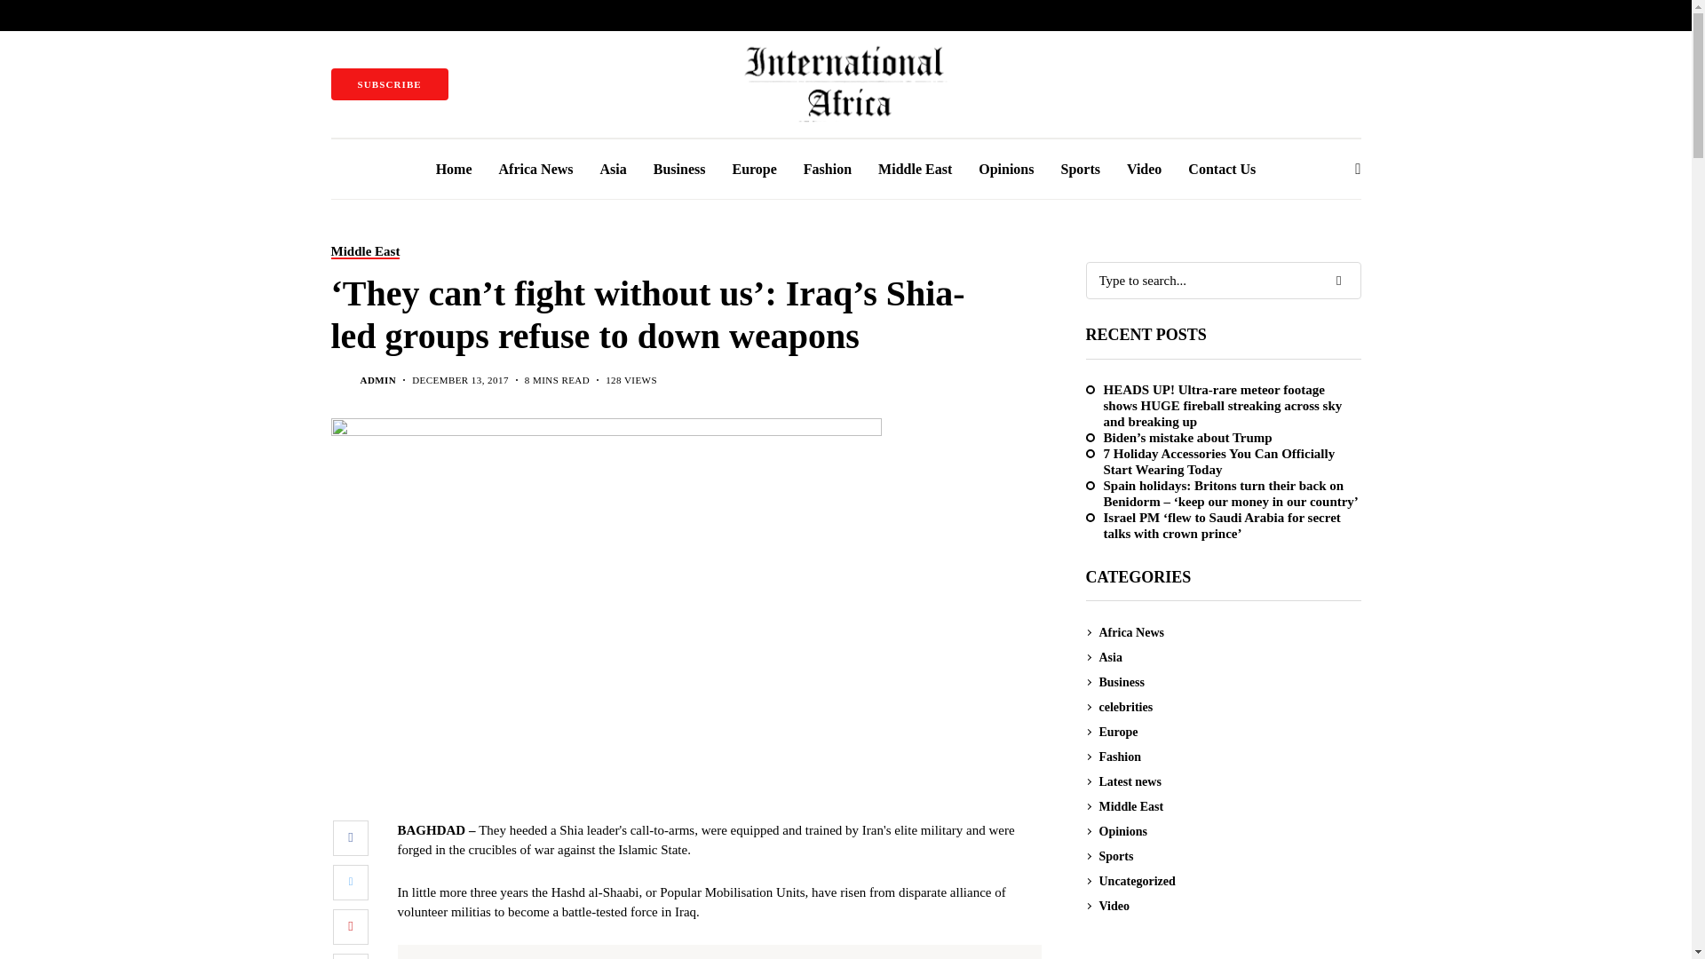  I want to click on Opinions, so click(1005, 169).